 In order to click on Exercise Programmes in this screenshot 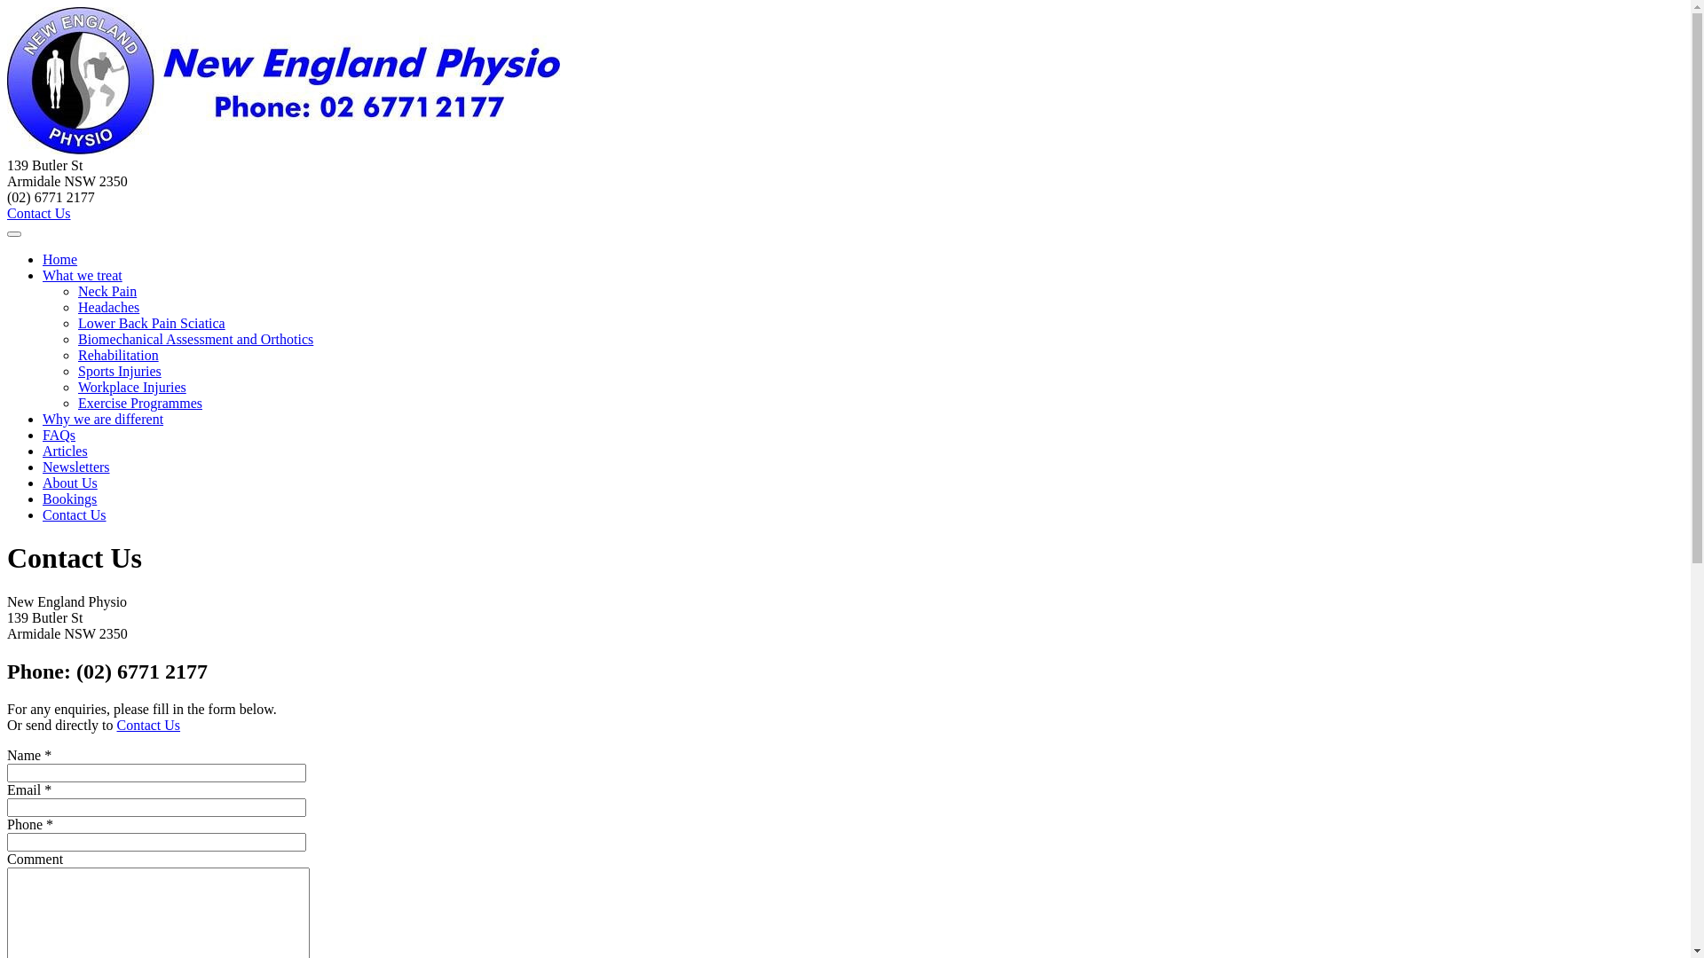, I will do `click(140, 403)`.